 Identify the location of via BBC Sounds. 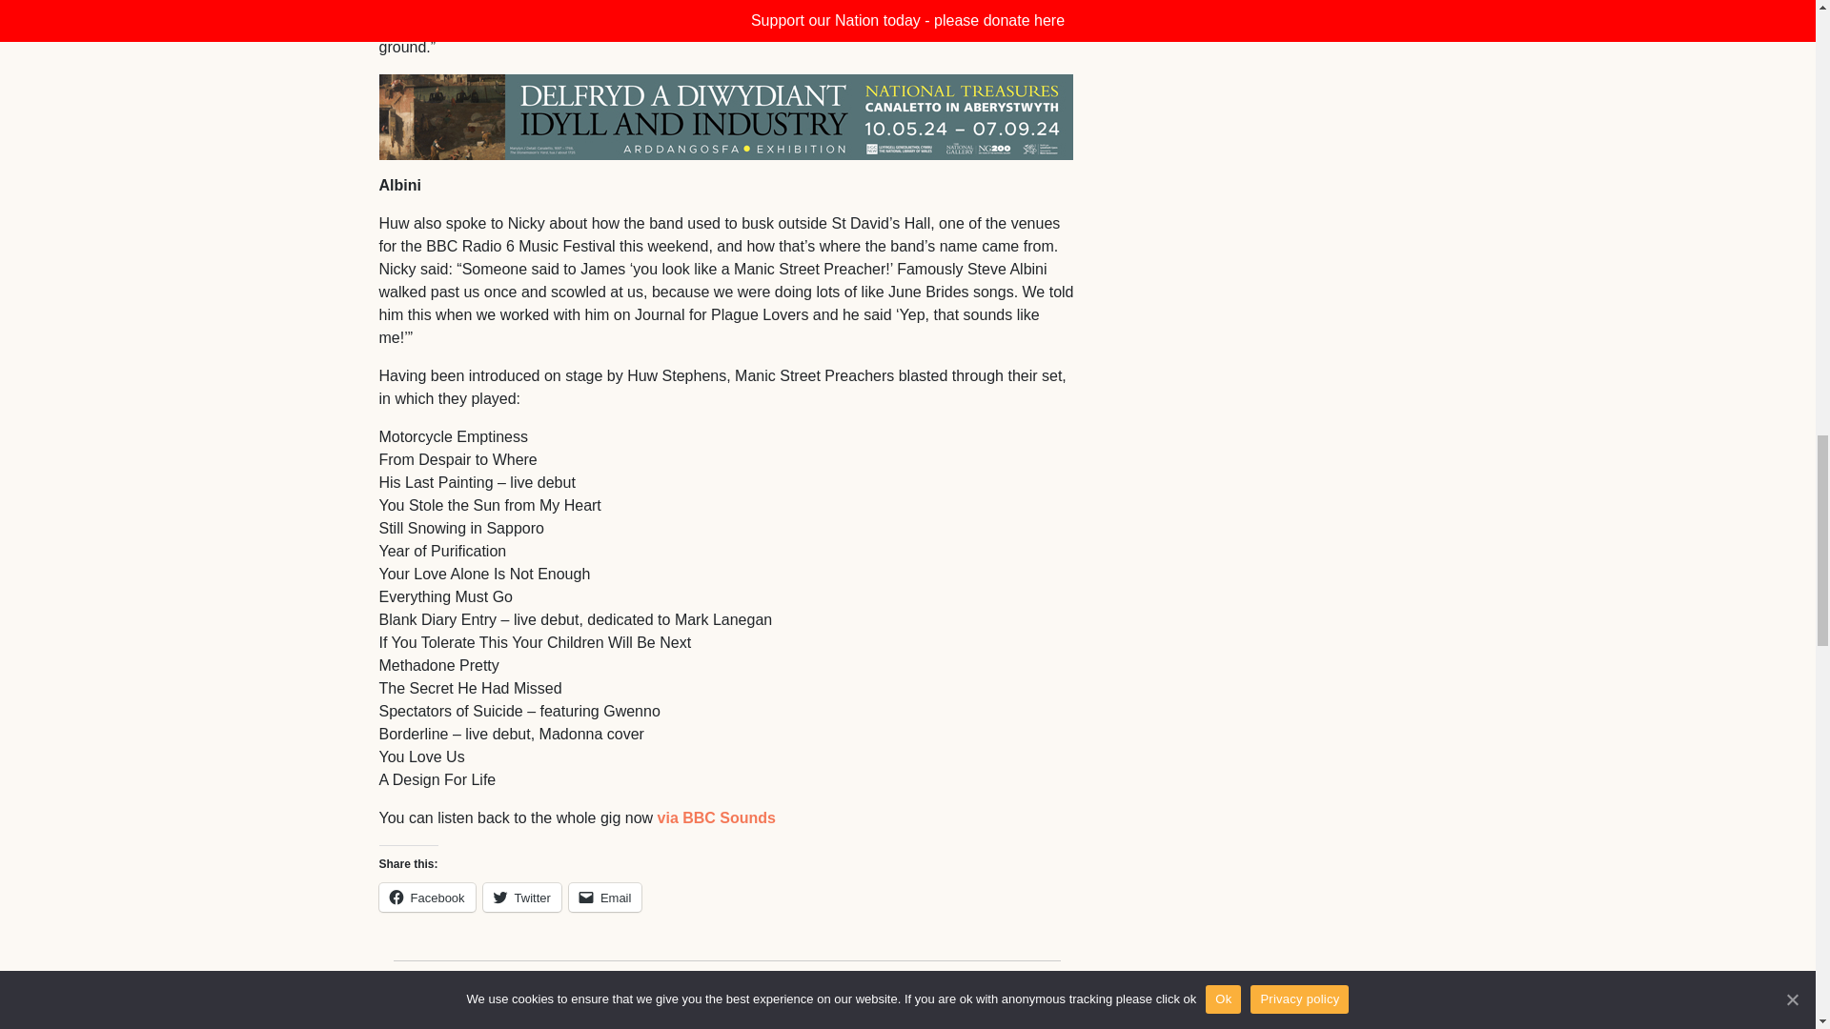
(717, 817).